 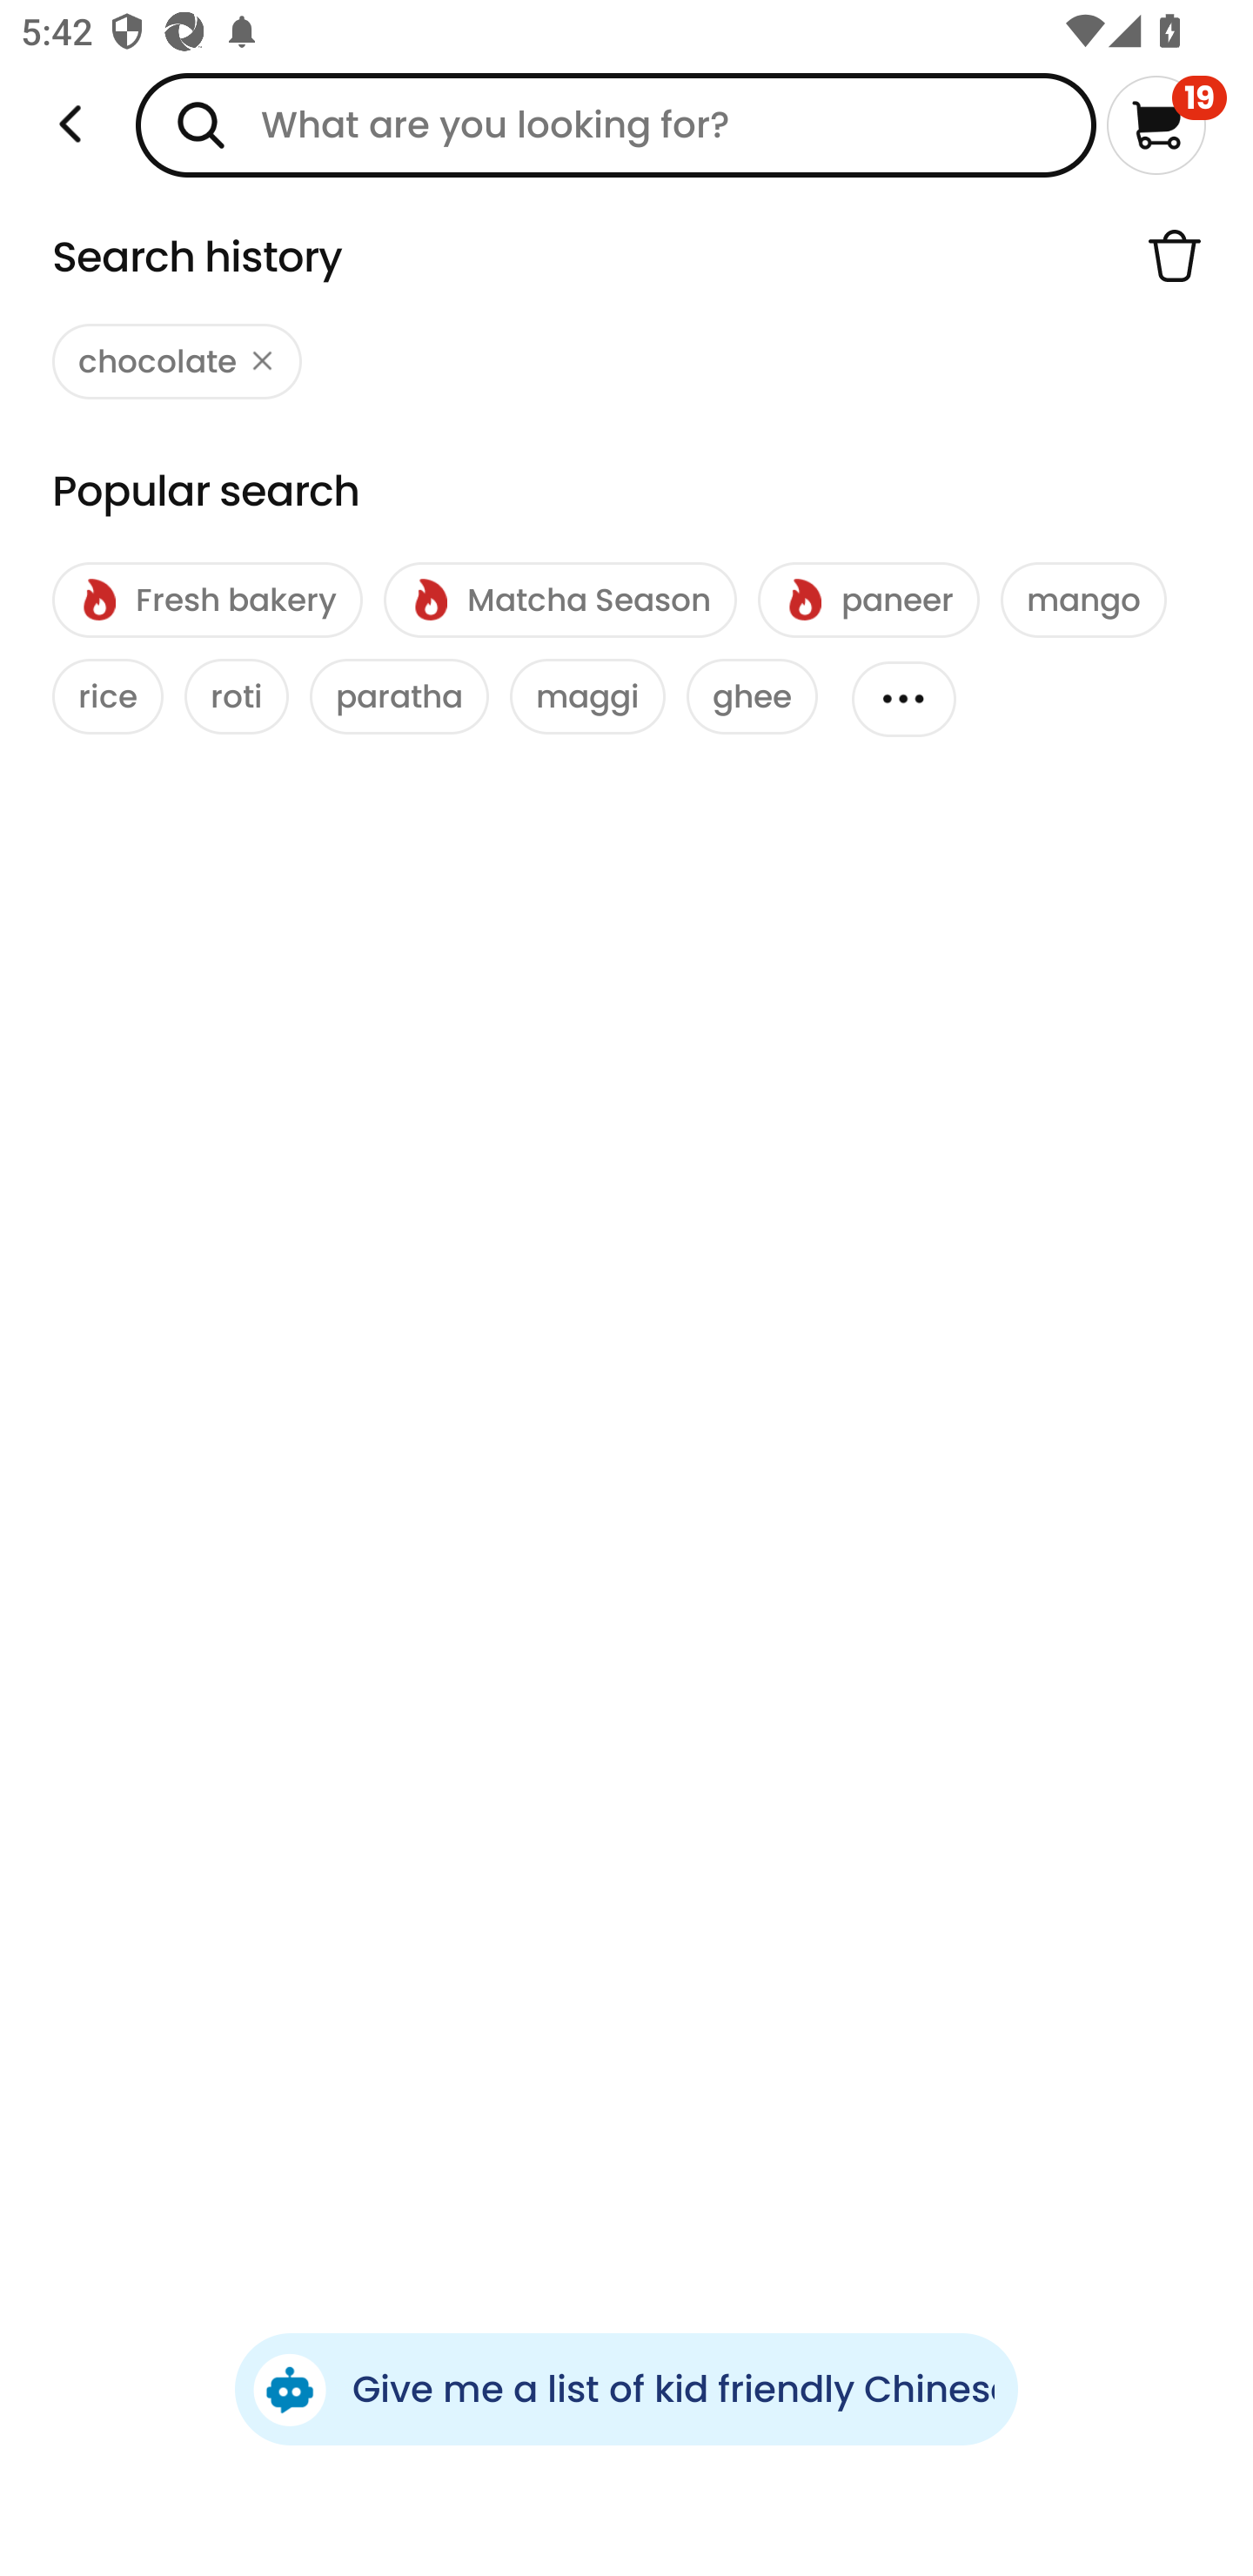 What do you see at coordinates (868, 600) in the screenshot?
I see `paneer` at bounding box center [868, 600].